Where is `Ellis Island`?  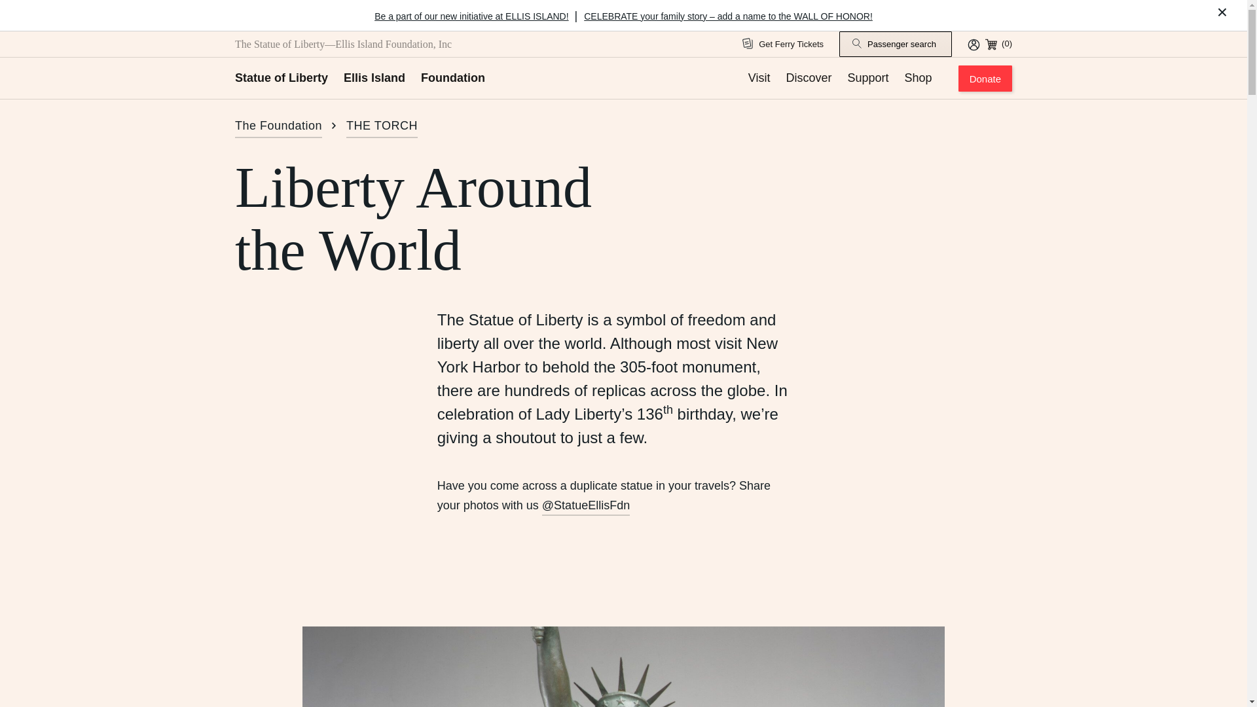 Ellis Island is located at coordinates (374, 78).